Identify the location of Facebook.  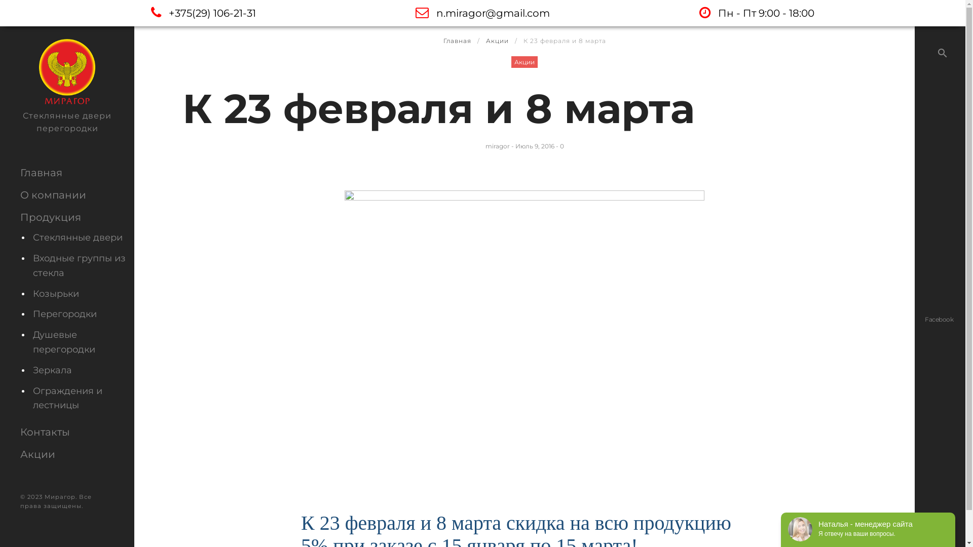
(939, 319).